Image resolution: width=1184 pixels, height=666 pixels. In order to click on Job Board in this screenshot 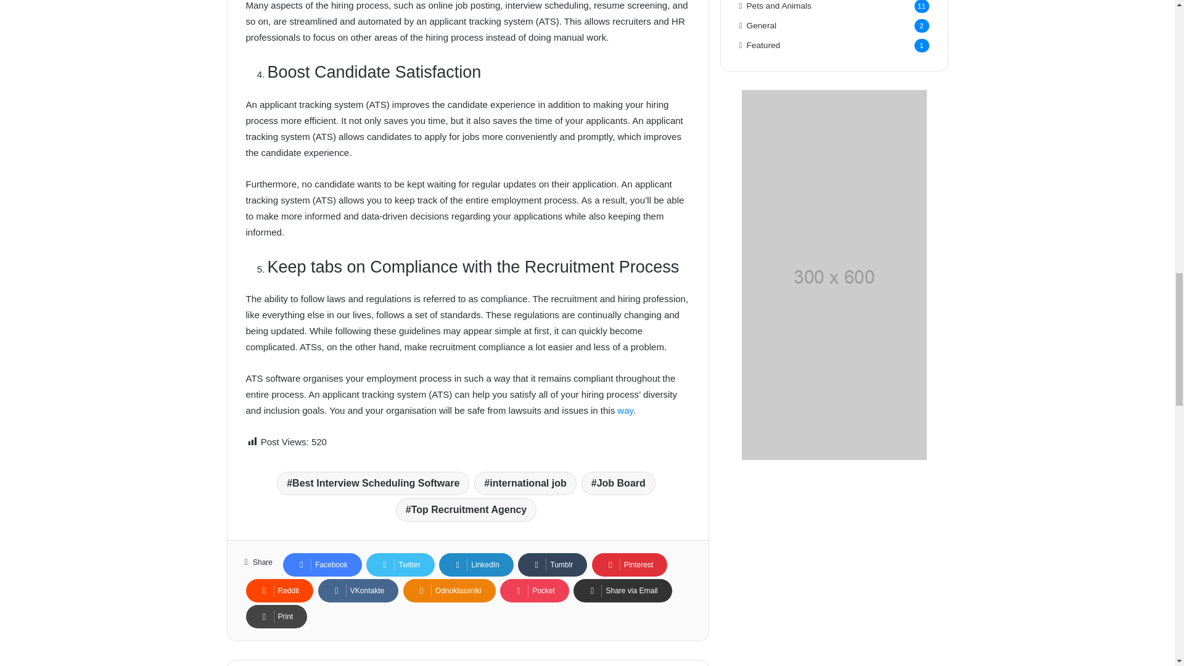, I will do `click(618, 483)`.